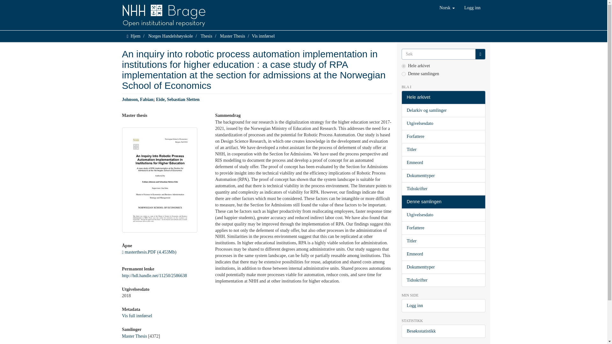  I want to click on Logg inn, so click(472, 8).